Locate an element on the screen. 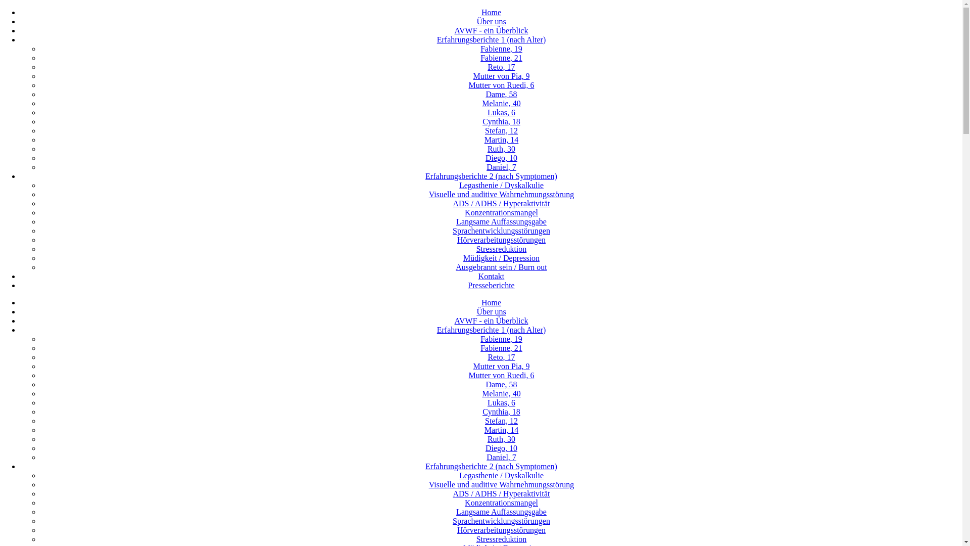 Image resolution: width=970 pixels, height=546 pixels. Legasthenie / Dyskalkulie is located at coordinates (501, 185).